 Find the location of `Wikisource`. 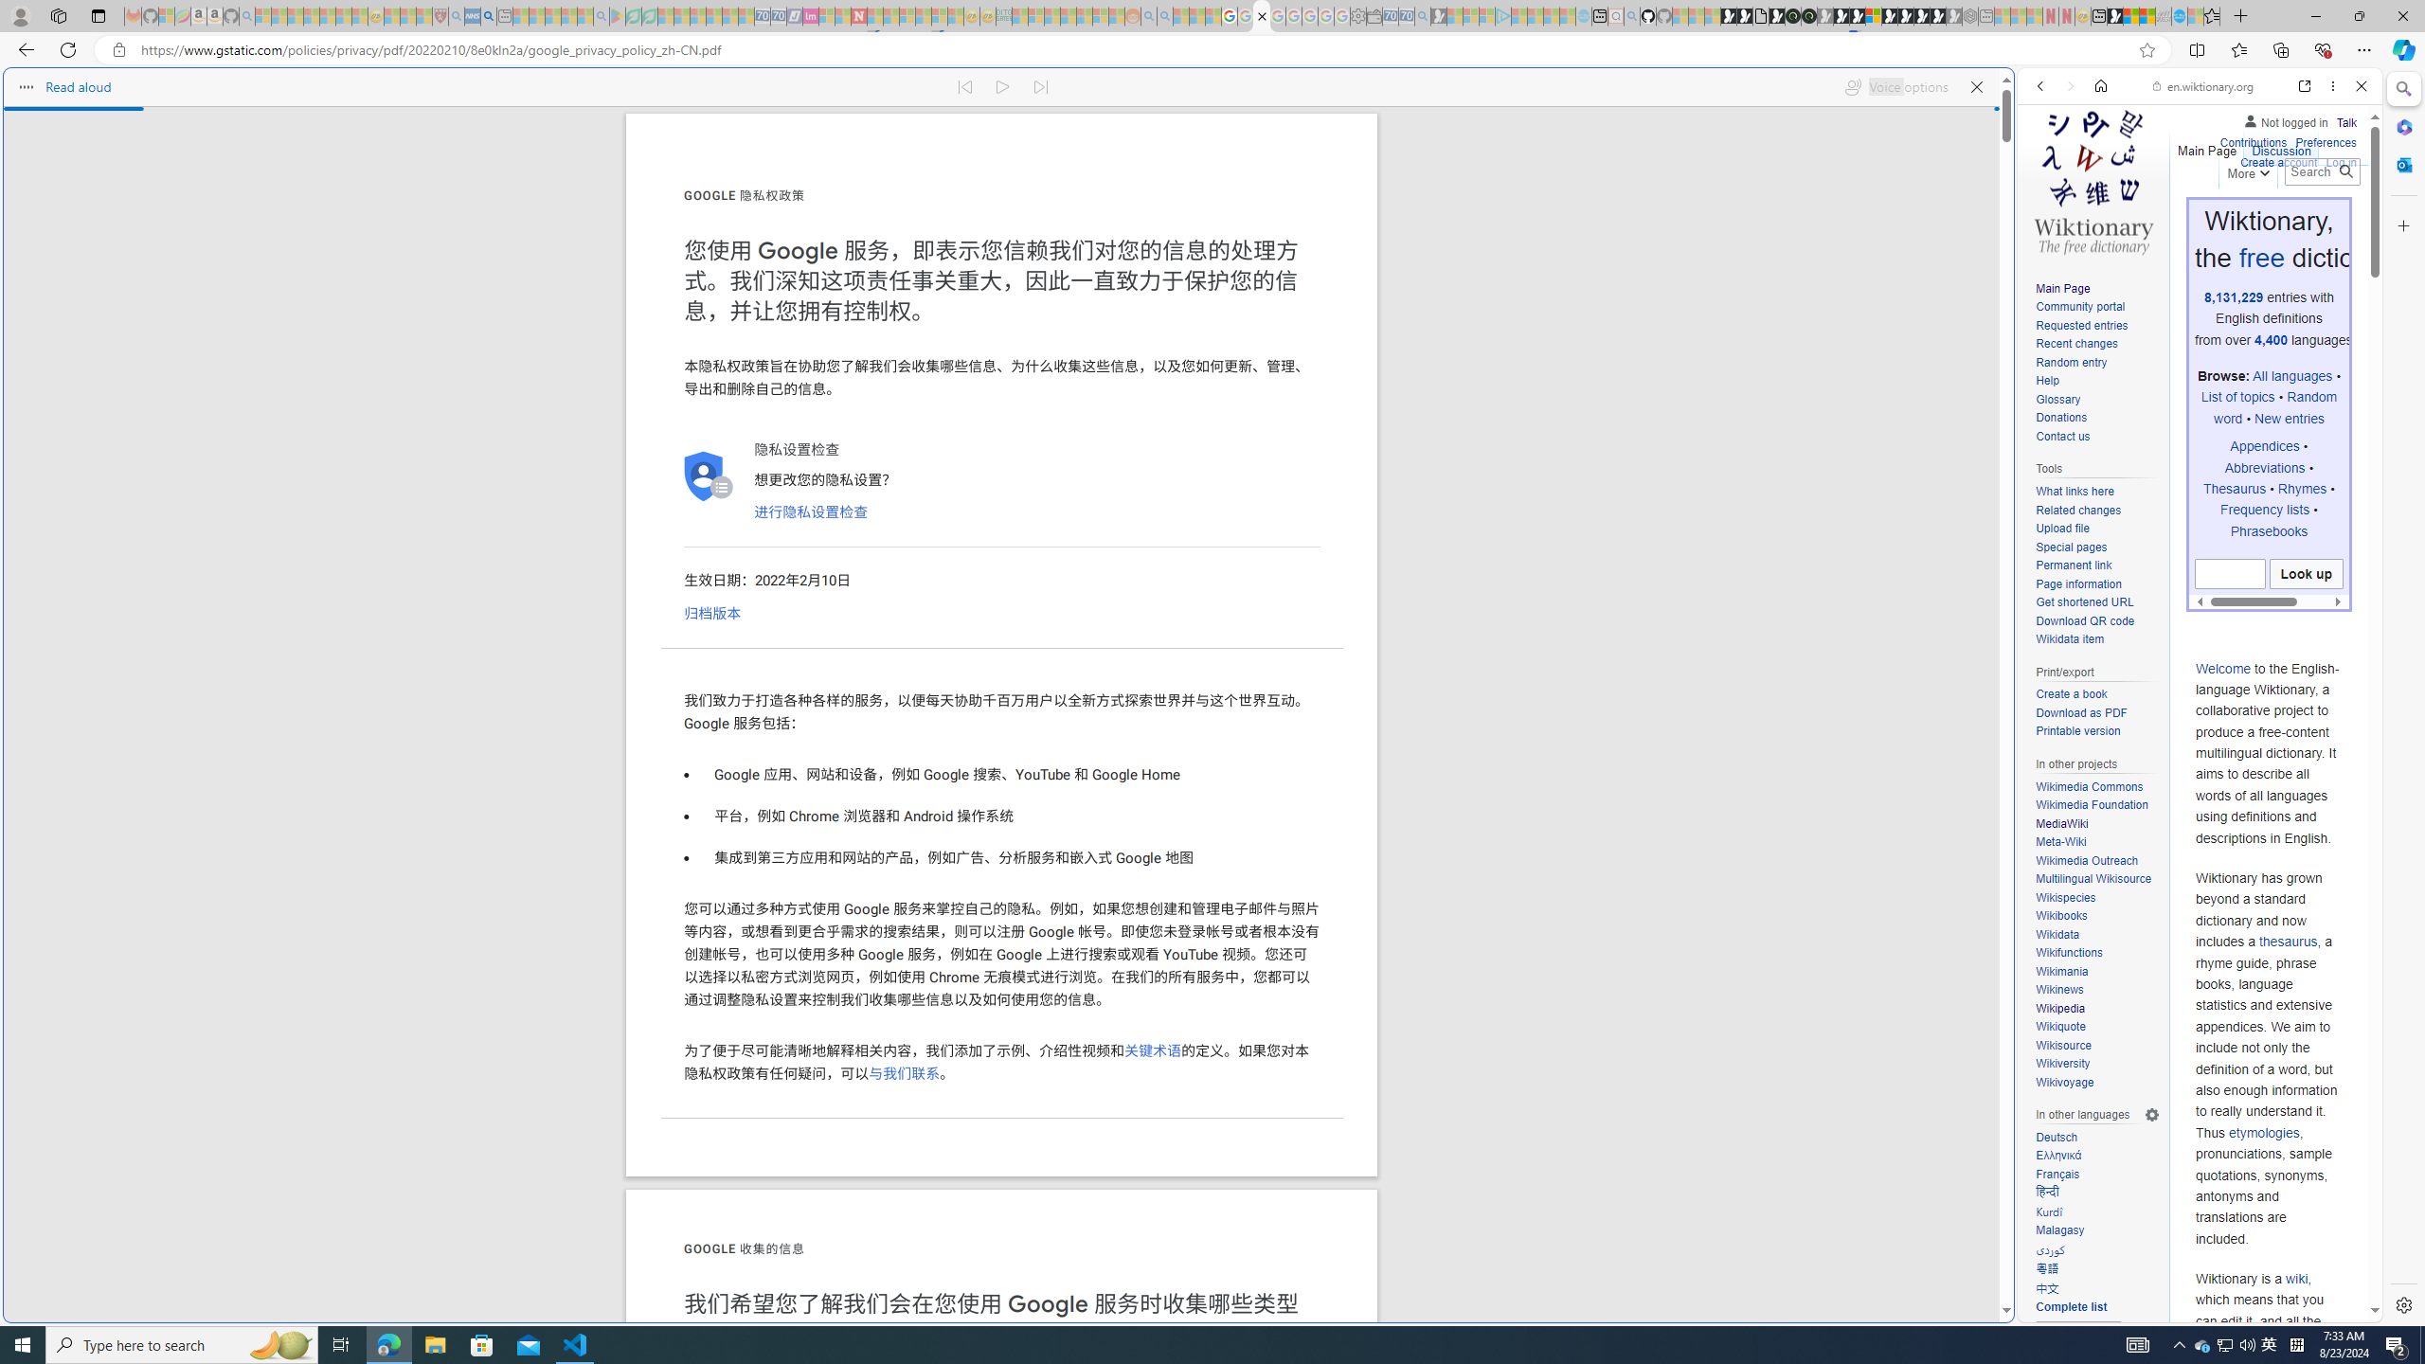

Wikisource is located at coordinates (2061, 1045).